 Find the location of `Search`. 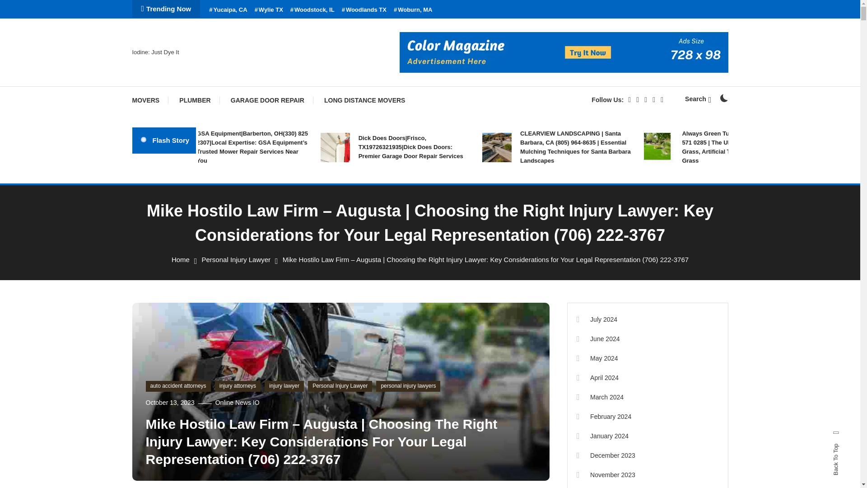

Search is located at coordinates (698, 99).